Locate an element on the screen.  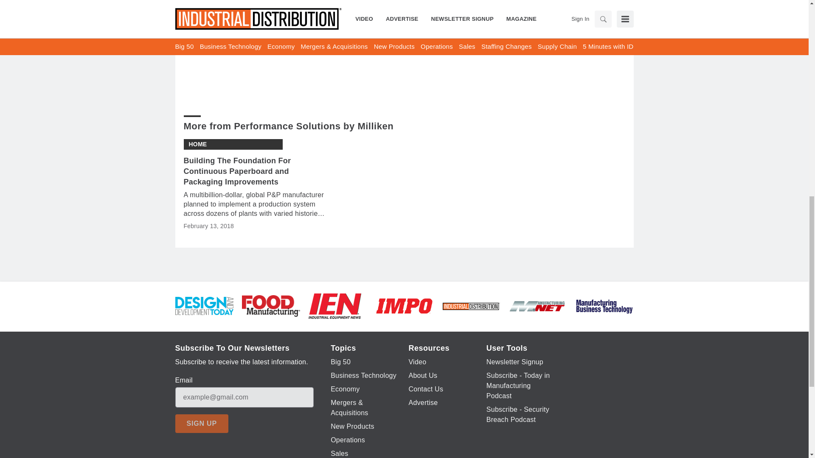
Visit Manufacturing Business Technology is located at coordinates (604, 305).